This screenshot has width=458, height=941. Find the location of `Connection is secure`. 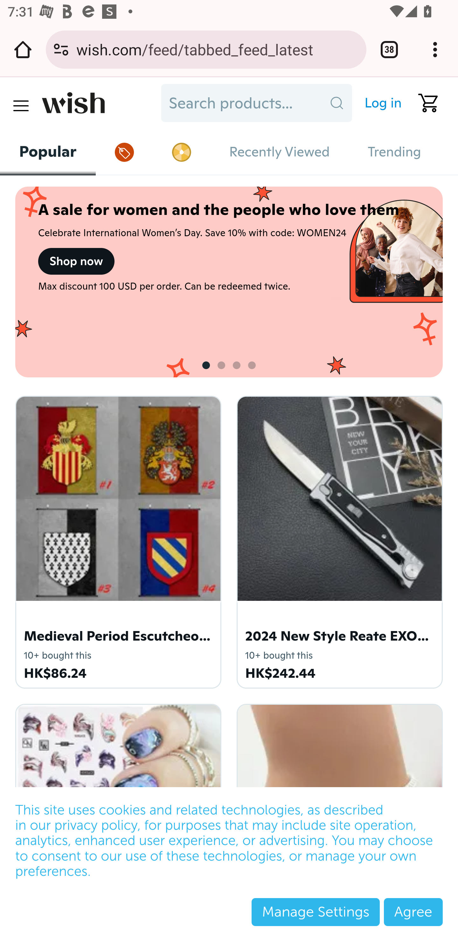

Connection is secure is located at coordinates (61, 49).